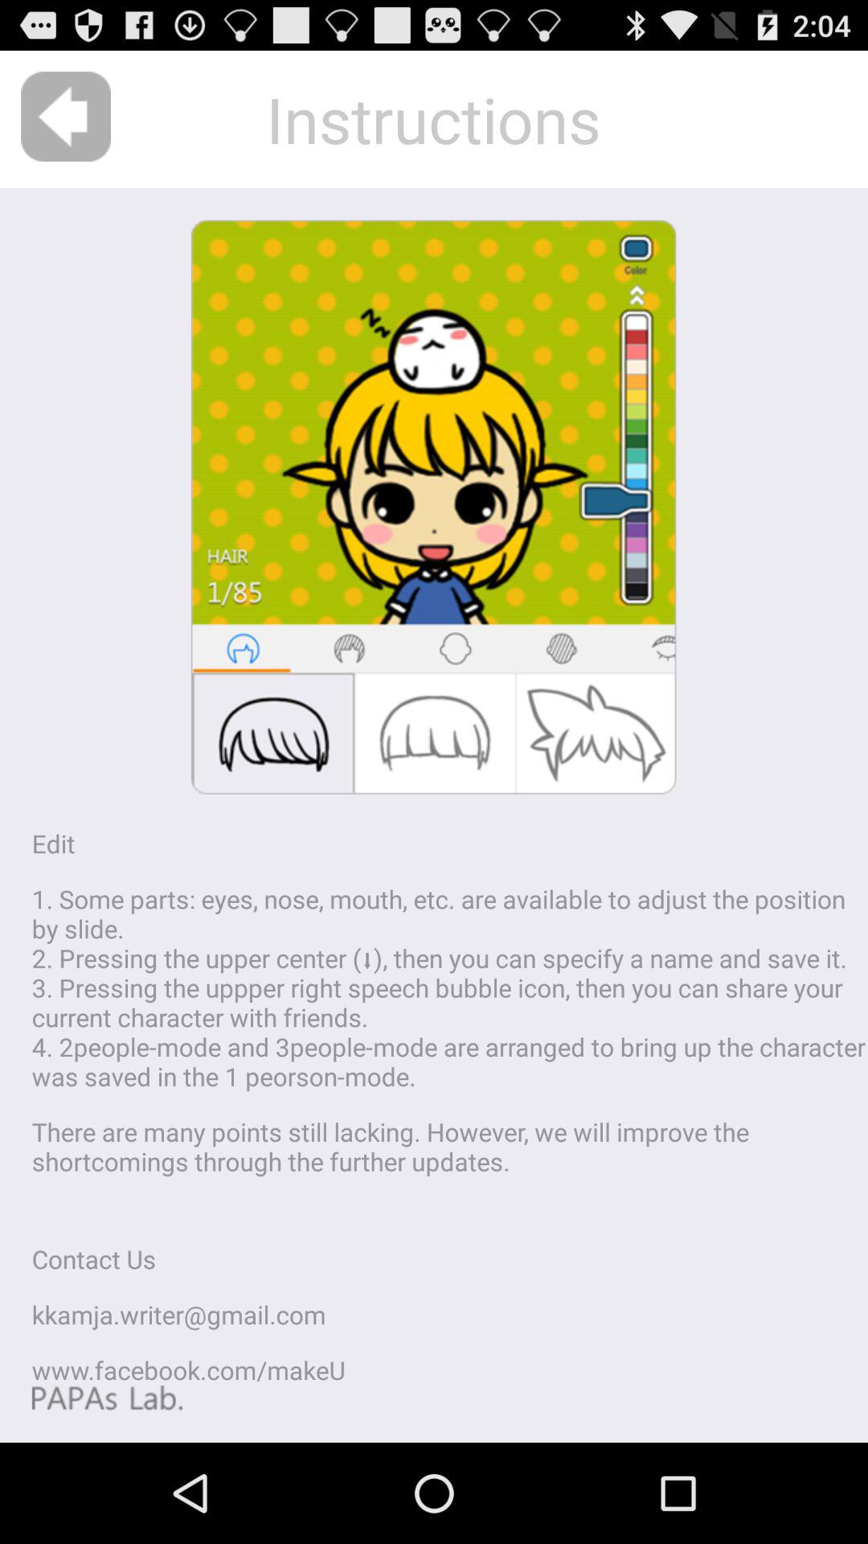 This screenshot has height=1544, width=868. I want to click on flip to the www facebook com app, so click(188, 1370).